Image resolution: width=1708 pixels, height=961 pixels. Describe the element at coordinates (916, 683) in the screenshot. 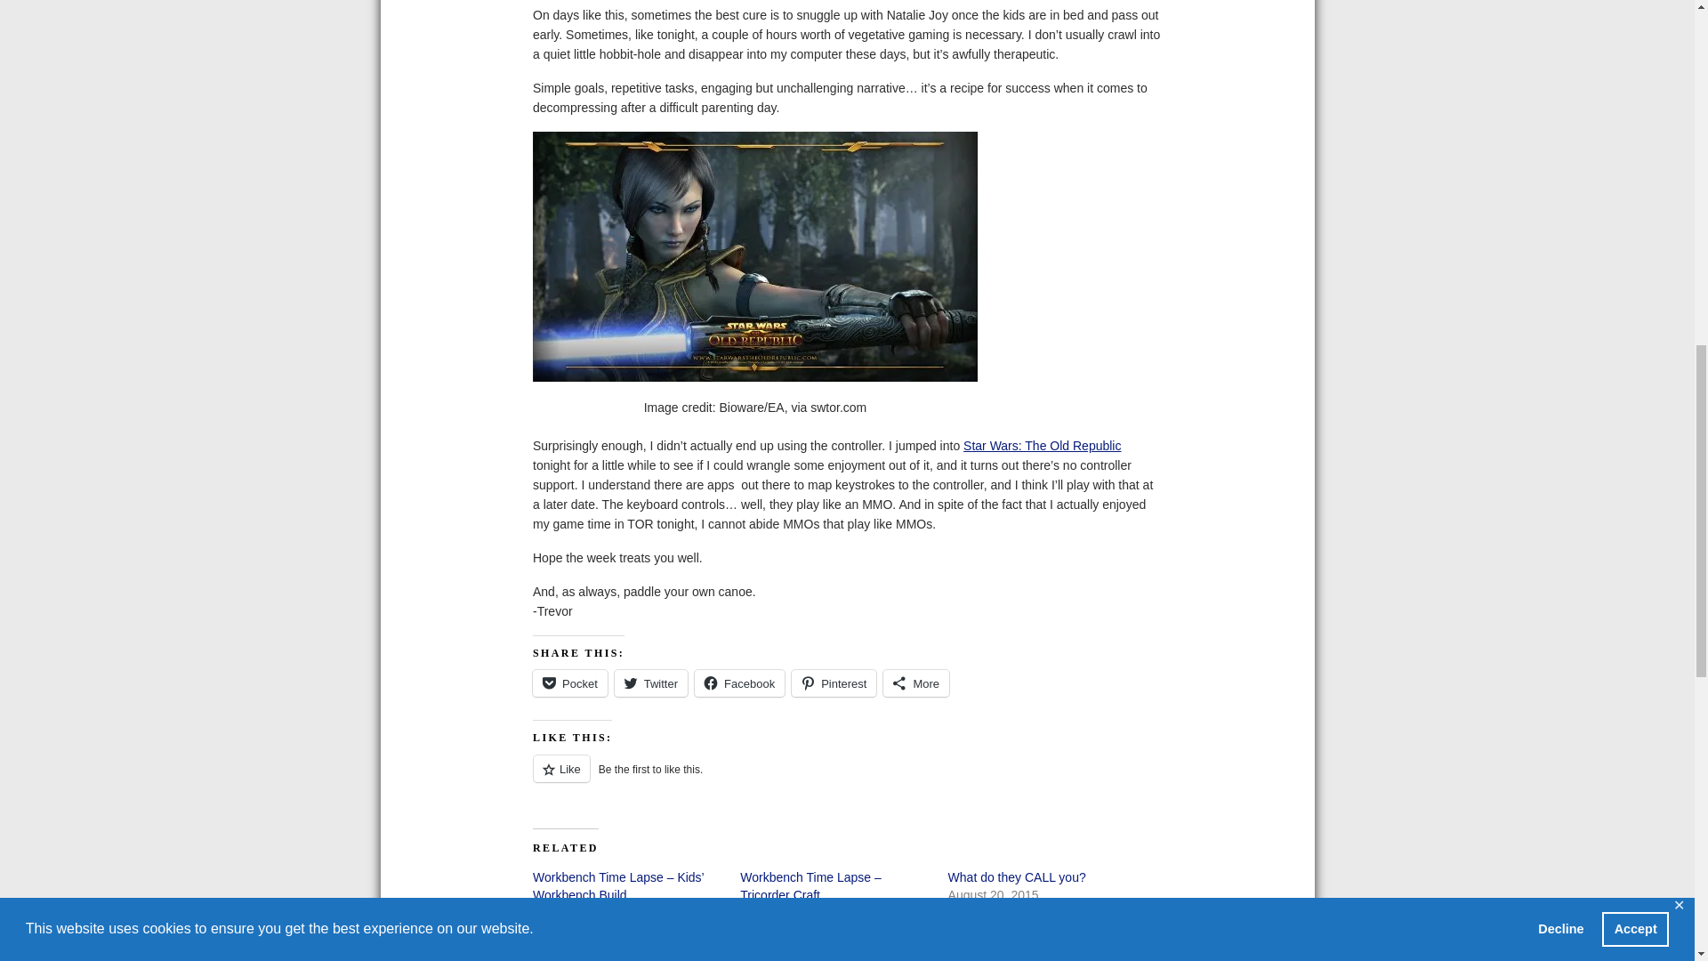

I see `More` at that location.